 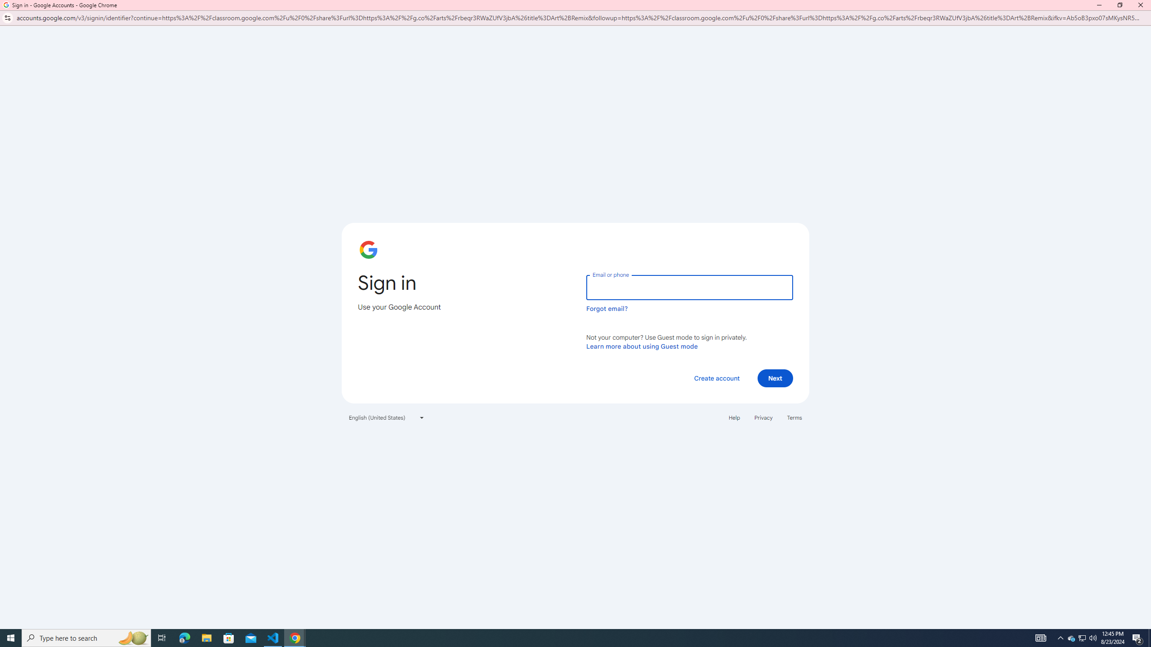 What do you see at coordinates (387, 418) in the screenshot?
I see `English (United States)` at bounding box center [387, 418].